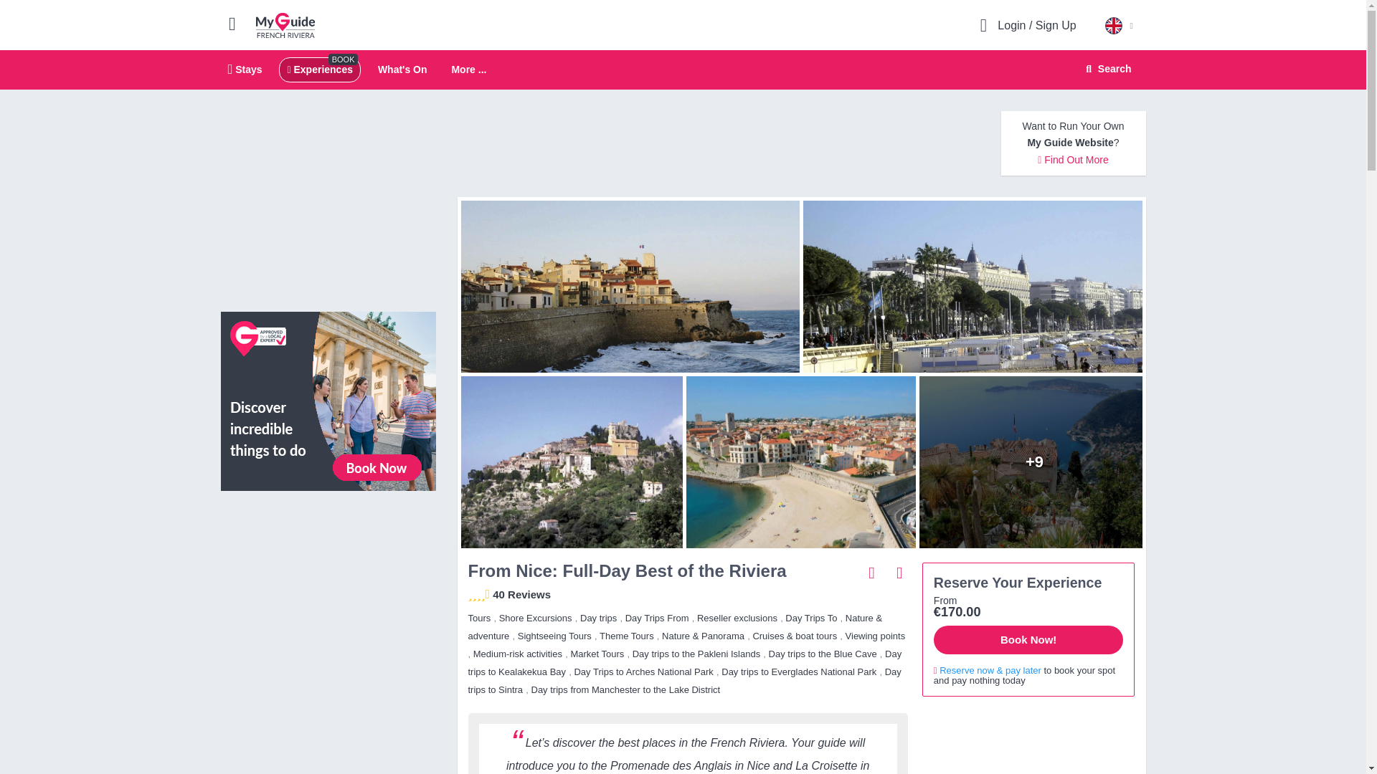  Describe the element at coordinates (319, 69) in the screenshot. I see `Search` at that location.